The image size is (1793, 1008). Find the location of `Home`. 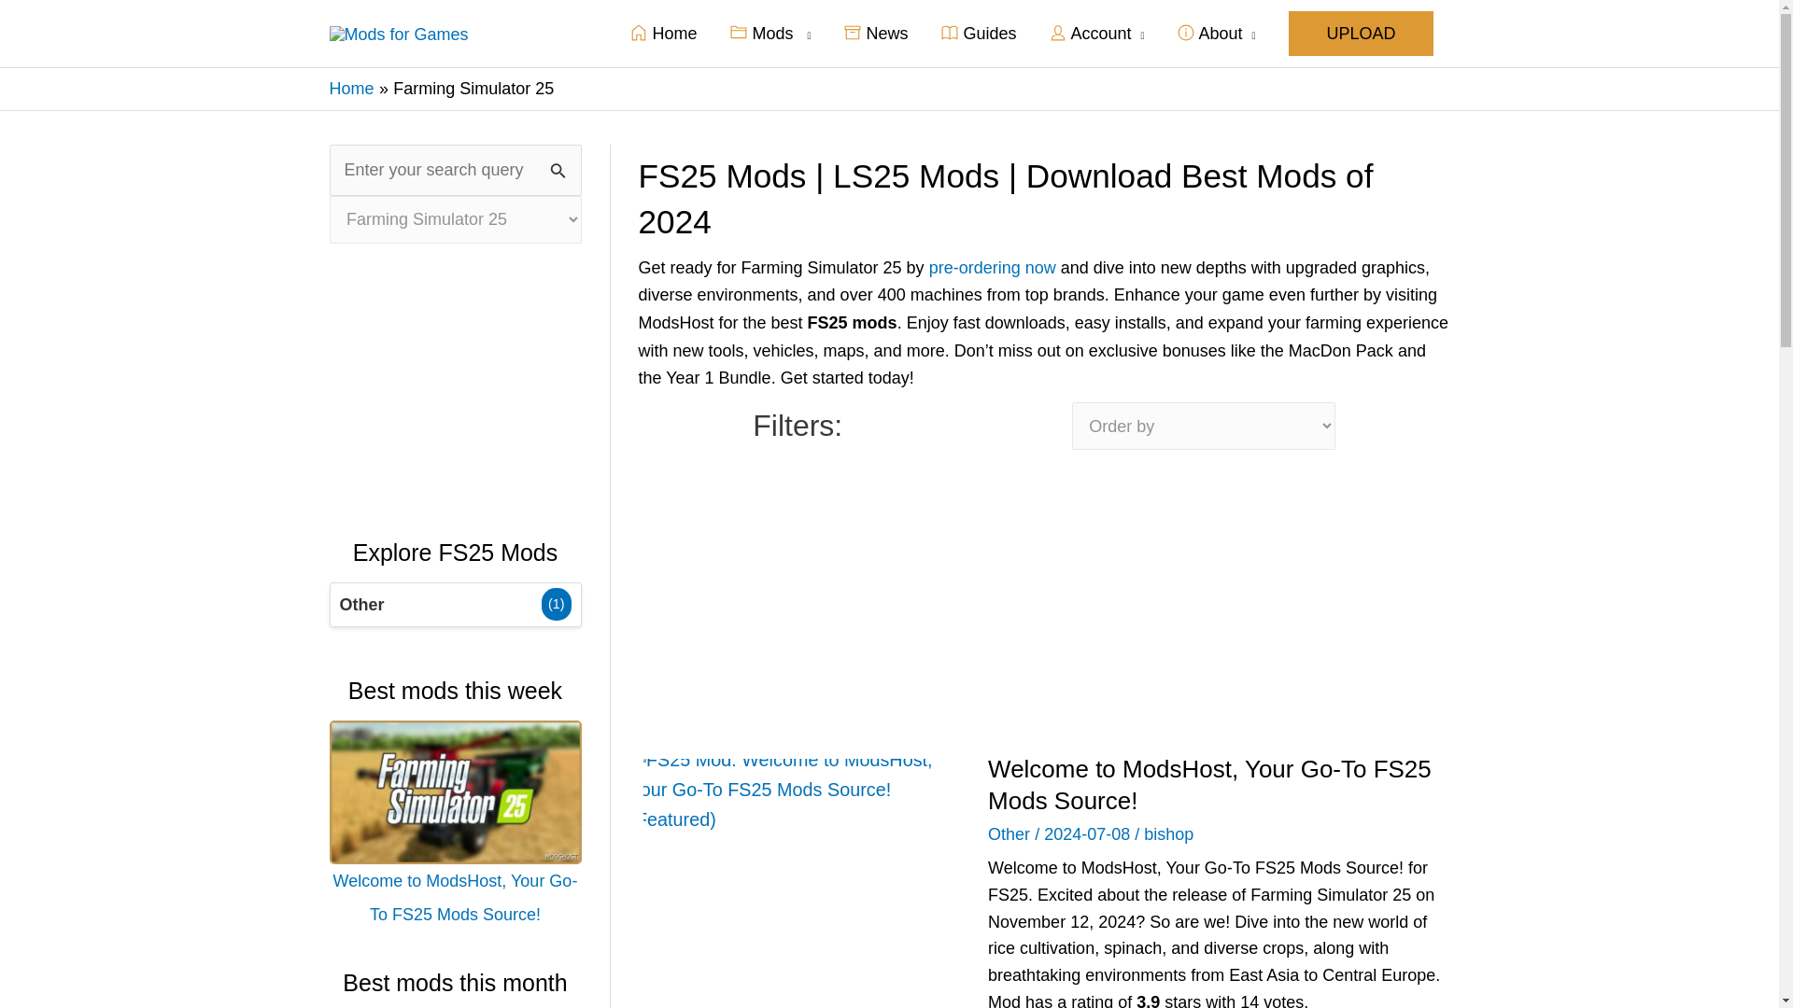

Home is located at coordinates (350, 88).